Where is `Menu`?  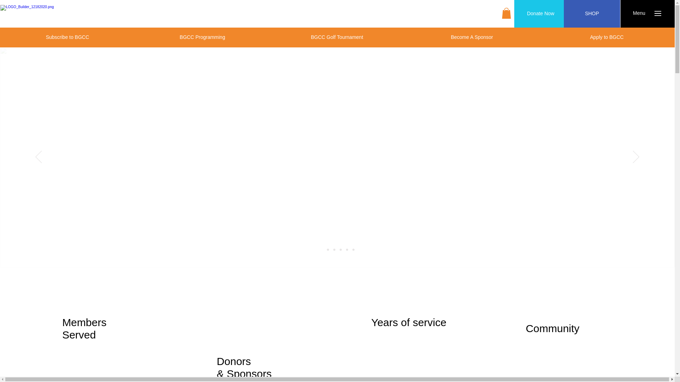 Menu is located at coordinates (639, 13).